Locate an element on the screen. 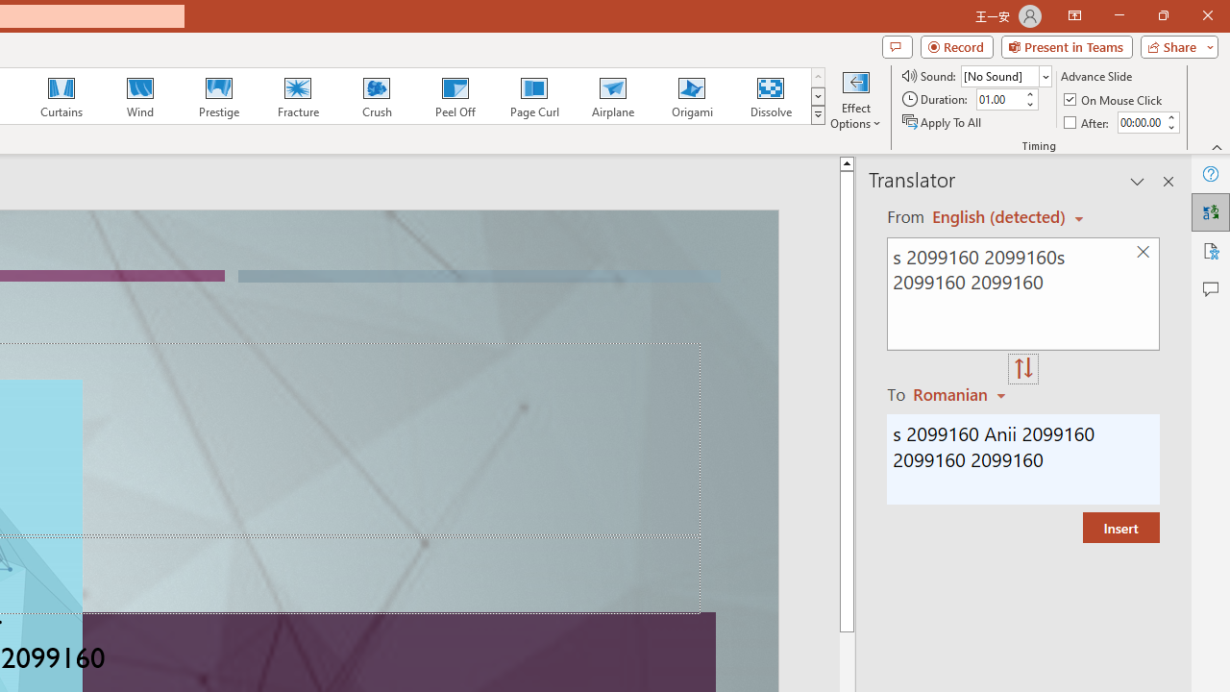 This screenshot has height=692, width=1230. Transition Effects is located at coordinates (817, 115).